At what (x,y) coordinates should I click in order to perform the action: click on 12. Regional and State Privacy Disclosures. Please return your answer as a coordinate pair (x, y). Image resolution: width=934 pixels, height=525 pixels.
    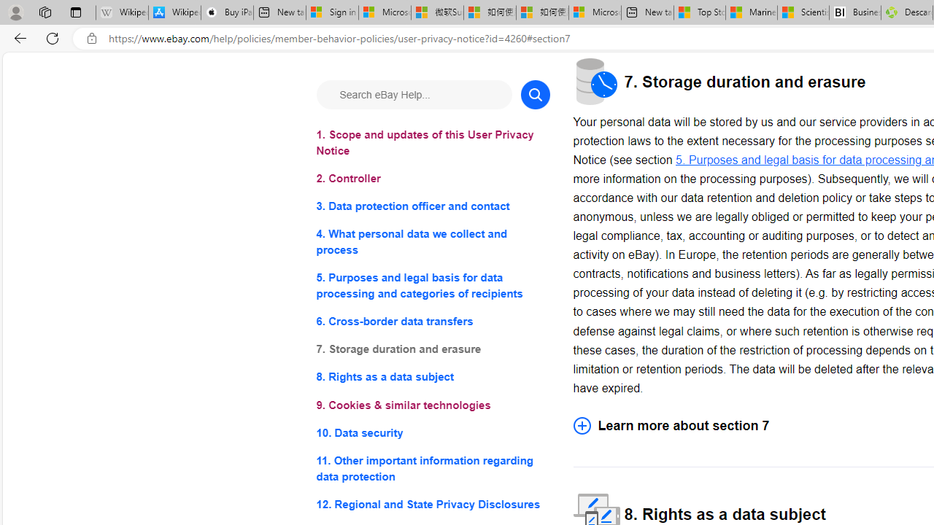
    Looking at the image, I should click on (432, 503).